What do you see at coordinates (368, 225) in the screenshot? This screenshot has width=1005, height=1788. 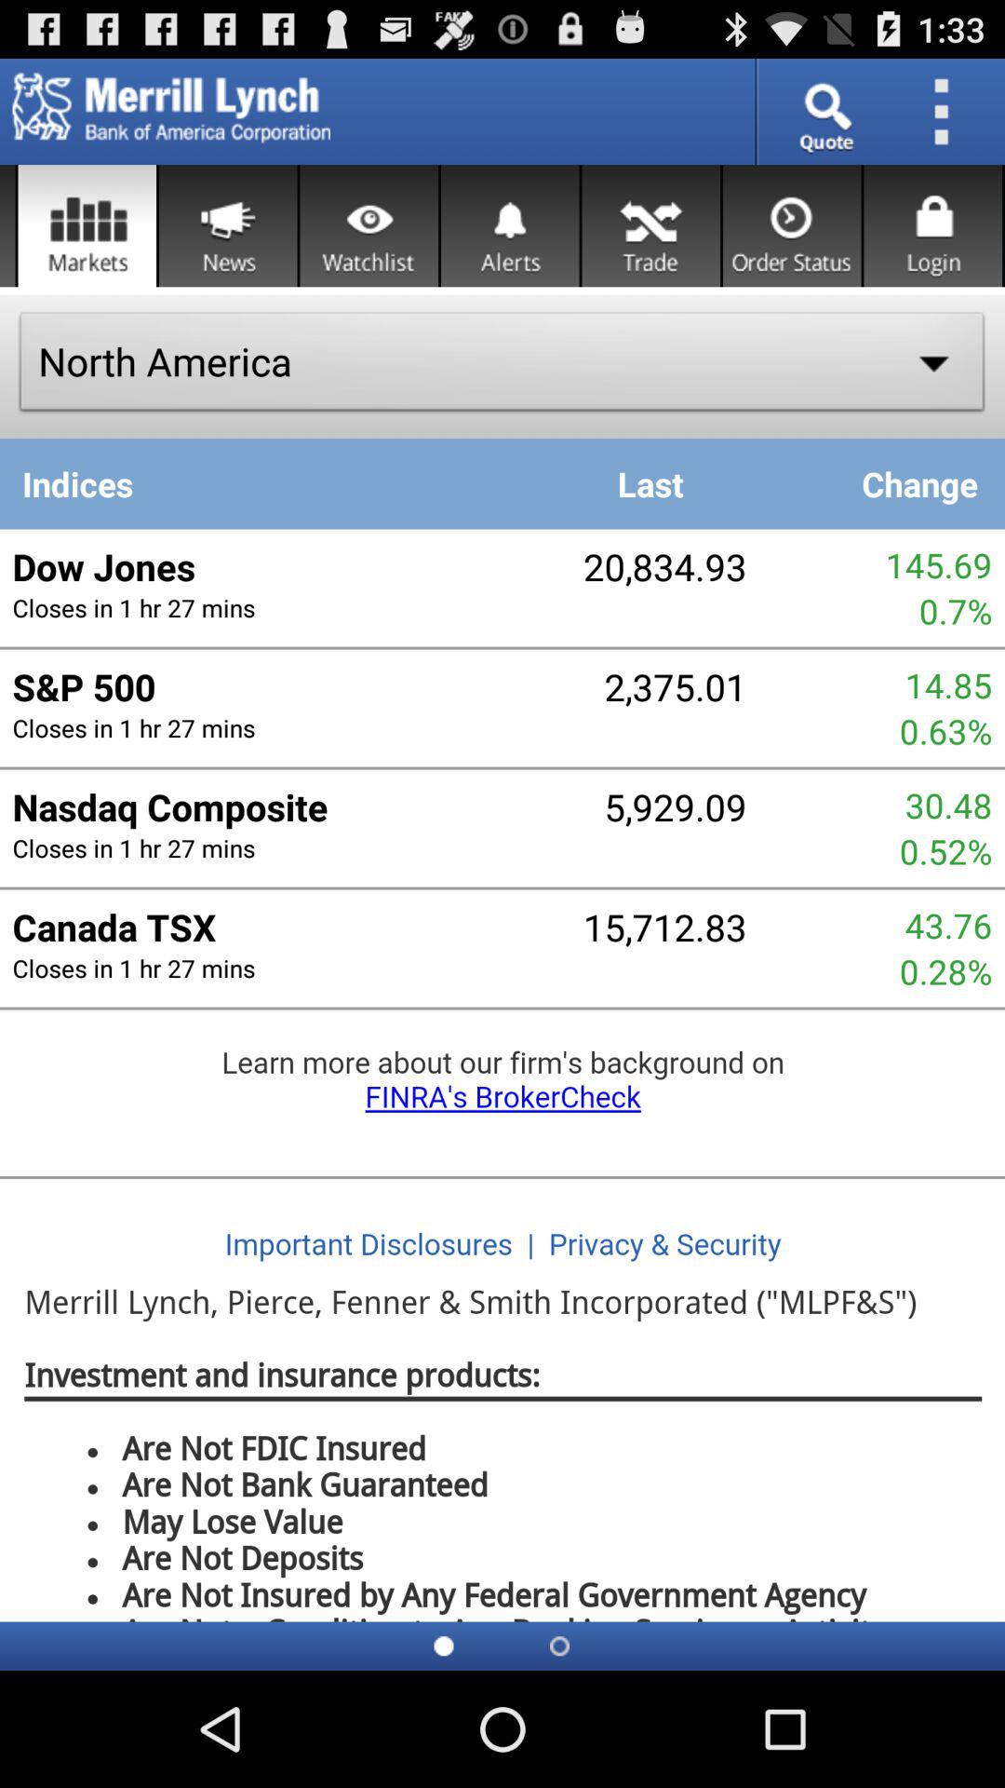 I see `select the watchlist` at bounding box center [368, 225].